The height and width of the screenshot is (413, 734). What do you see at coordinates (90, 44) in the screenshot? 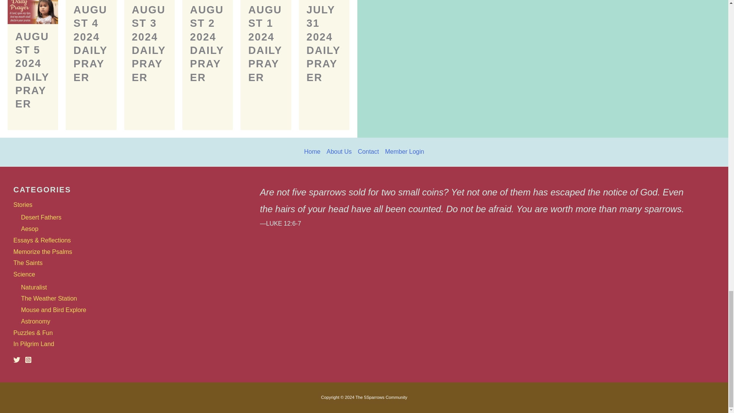
I see `AUGUST 4 2024 DAILY PRAYER` at bounding box center [90, 44].